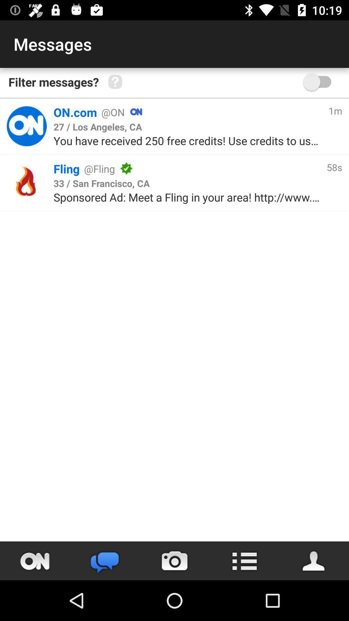 Image resolution: width=349 pixels, height=621 pixels. Describe the element at coordinates (335, 111) in the screenshot. I see `flip to the 1m item` at that location.